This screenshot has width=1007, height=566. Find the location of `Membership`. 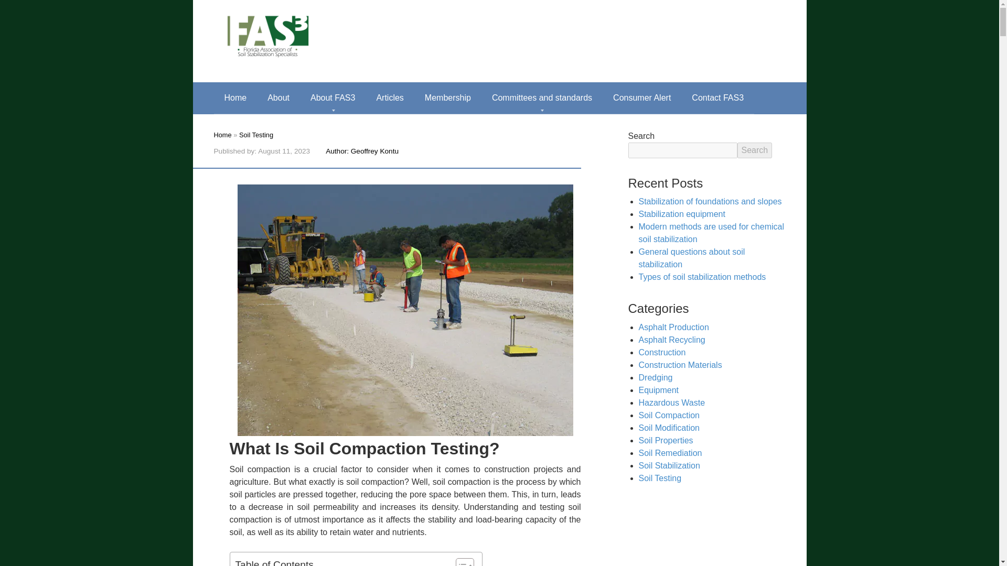

Membership is located at coordinates (447, 97).